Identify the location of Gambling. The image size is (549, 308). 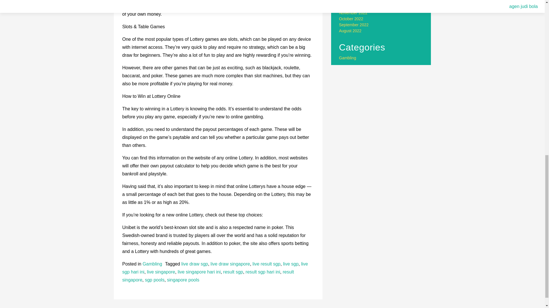
(152, 264).